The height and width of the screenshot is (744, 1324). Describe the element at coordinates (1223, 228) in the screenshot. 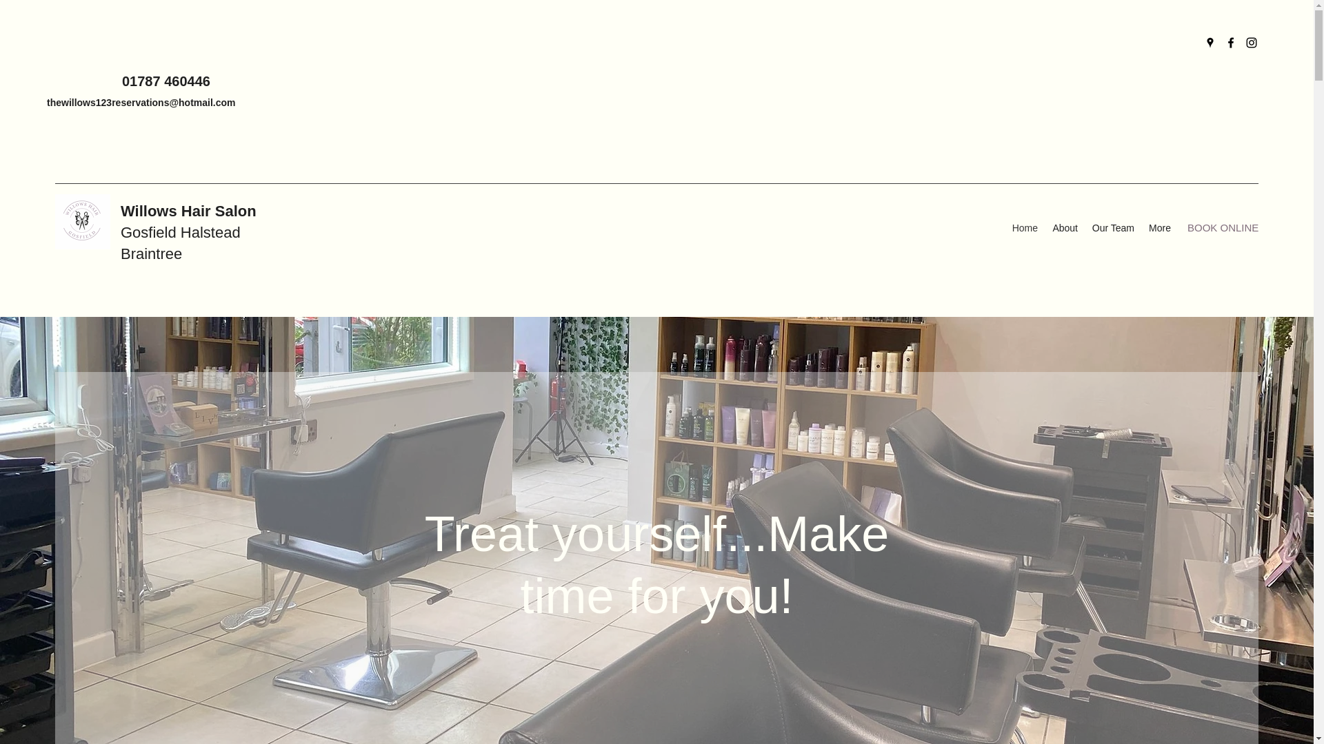

I see `BOOK ONLINE` at that location.